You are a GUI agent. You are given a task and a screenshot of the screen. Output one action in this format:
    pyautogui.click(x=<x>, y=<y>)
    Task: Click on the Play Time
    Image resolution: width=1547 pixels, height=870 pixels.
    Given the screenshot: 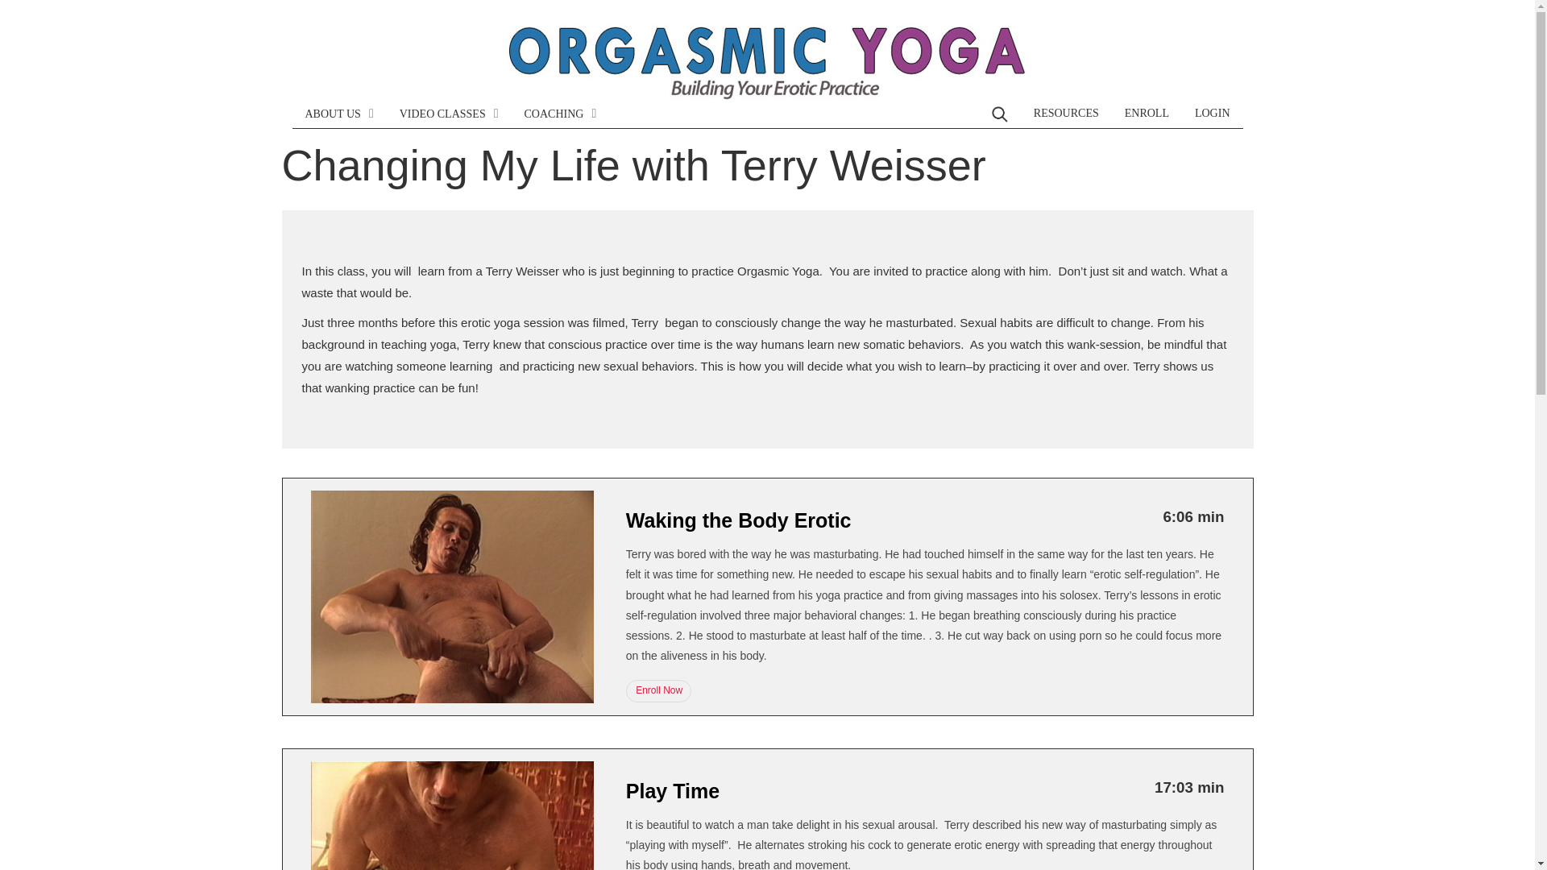 What is the action you would take?
    pyautogui.click(x=672, y=790)
    